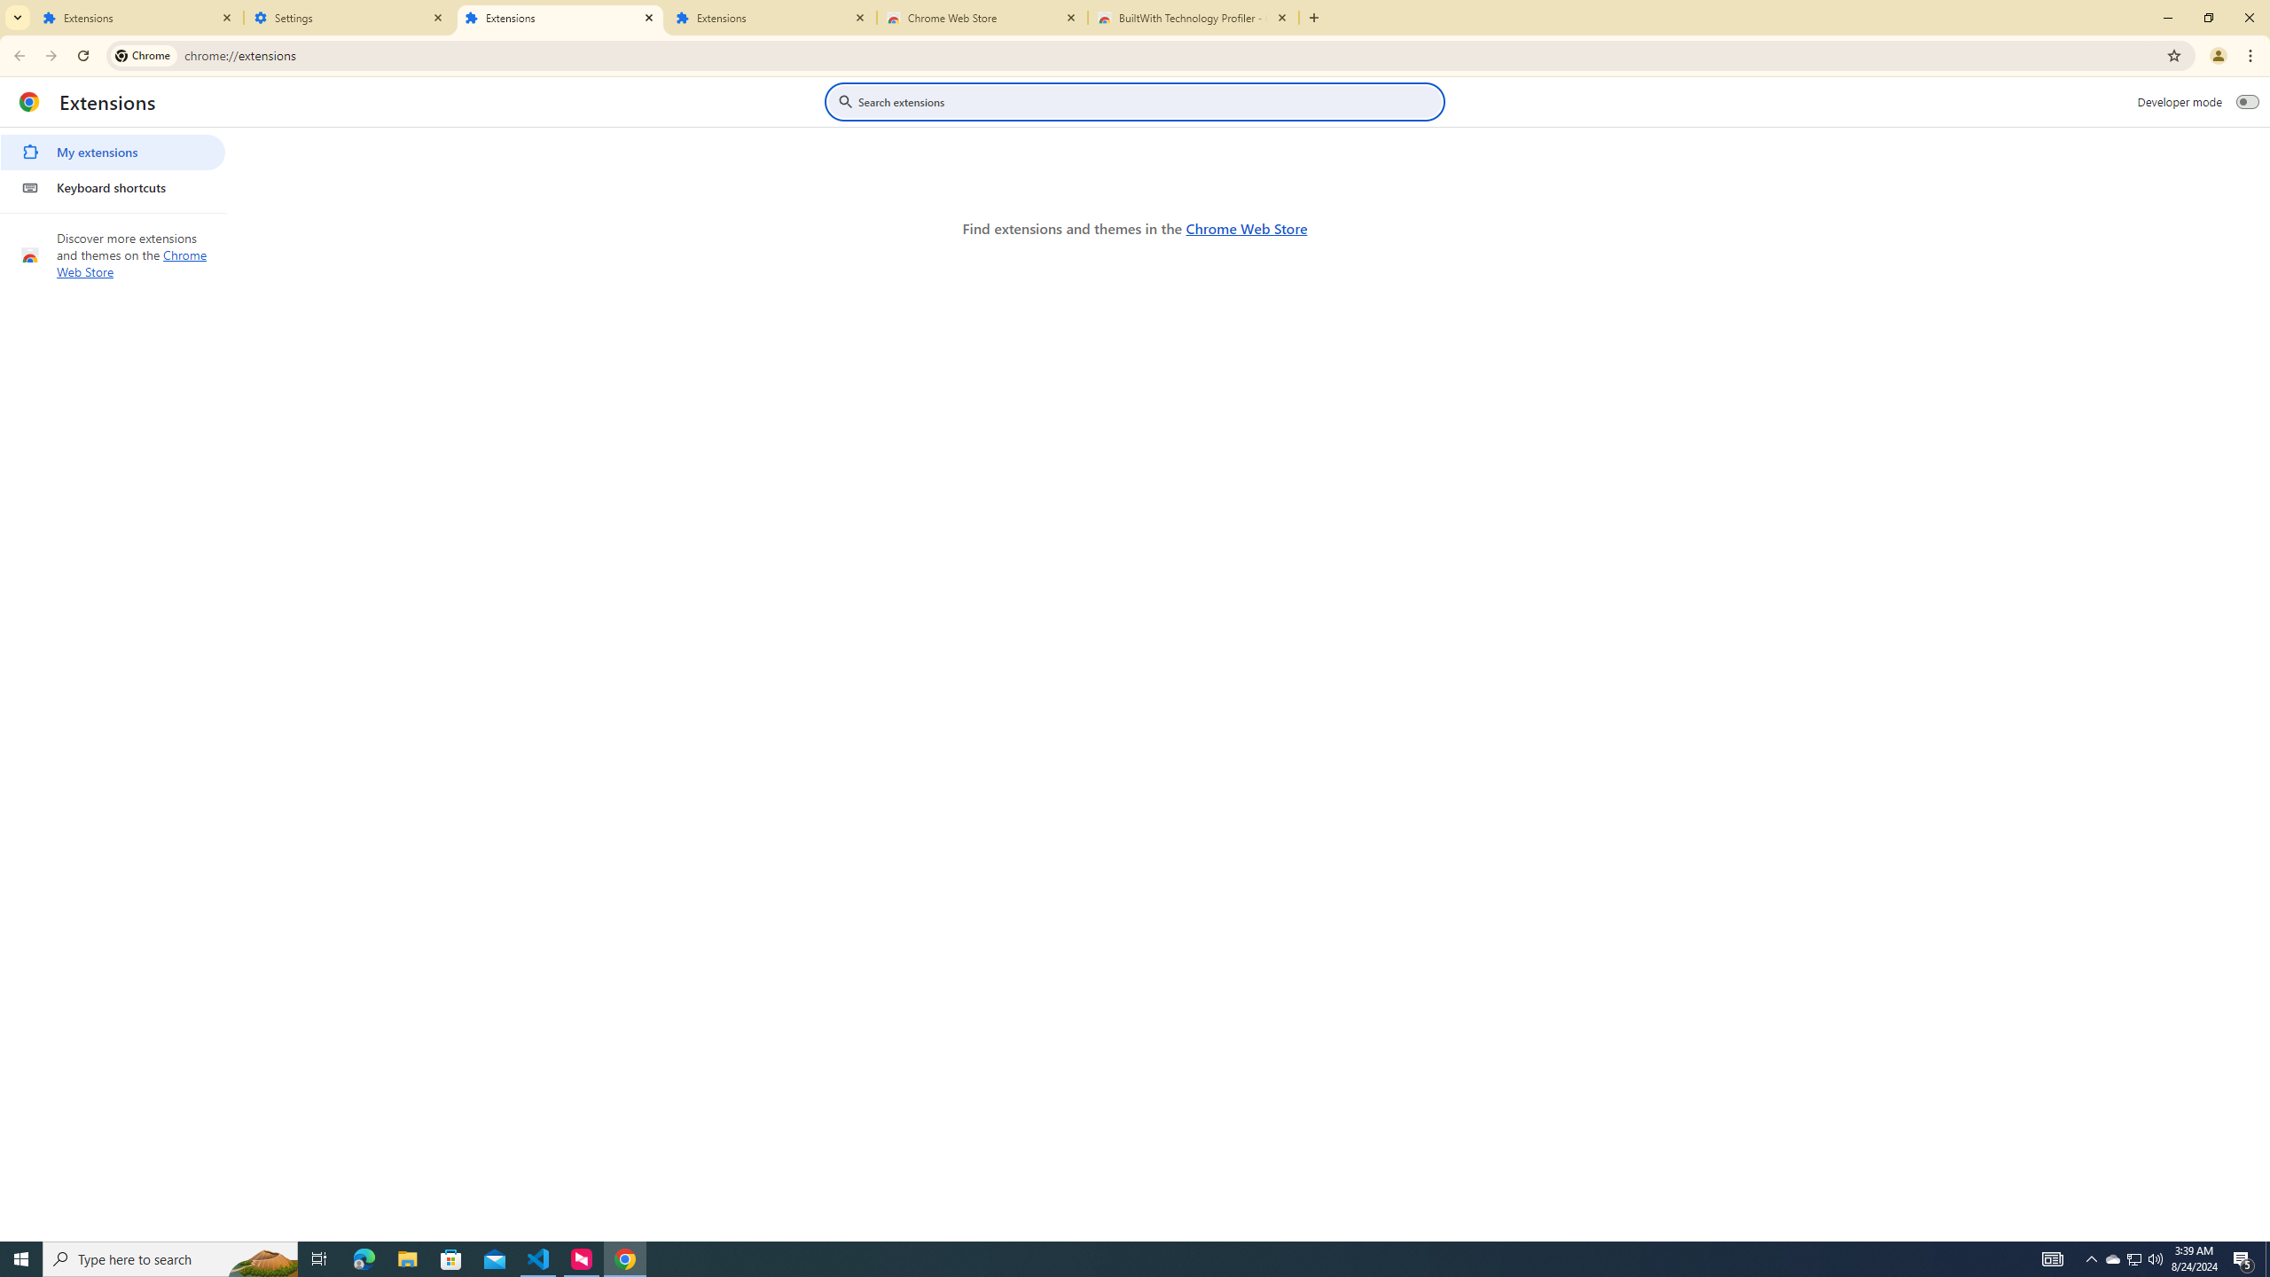 The height and width of the screenshot is (1277, 2270). What do you see at coordinates (349, 18) in the screenshot?
I see `Settings` at bounding box center [349, 18].